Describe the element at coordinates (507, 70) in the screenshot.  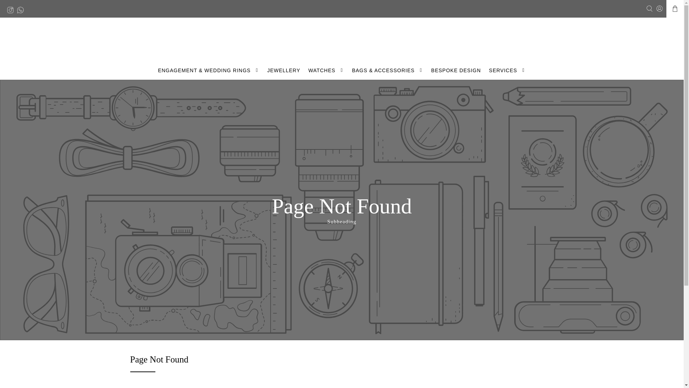
I see `SERVICES` at that location.